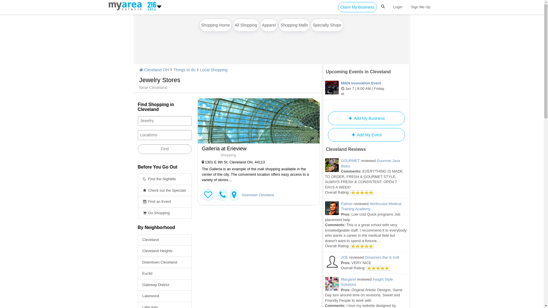 The image size is (548, 308). Describe the element at coordinates (234, 195) in the screenshot. I see `Business Location` at that location.